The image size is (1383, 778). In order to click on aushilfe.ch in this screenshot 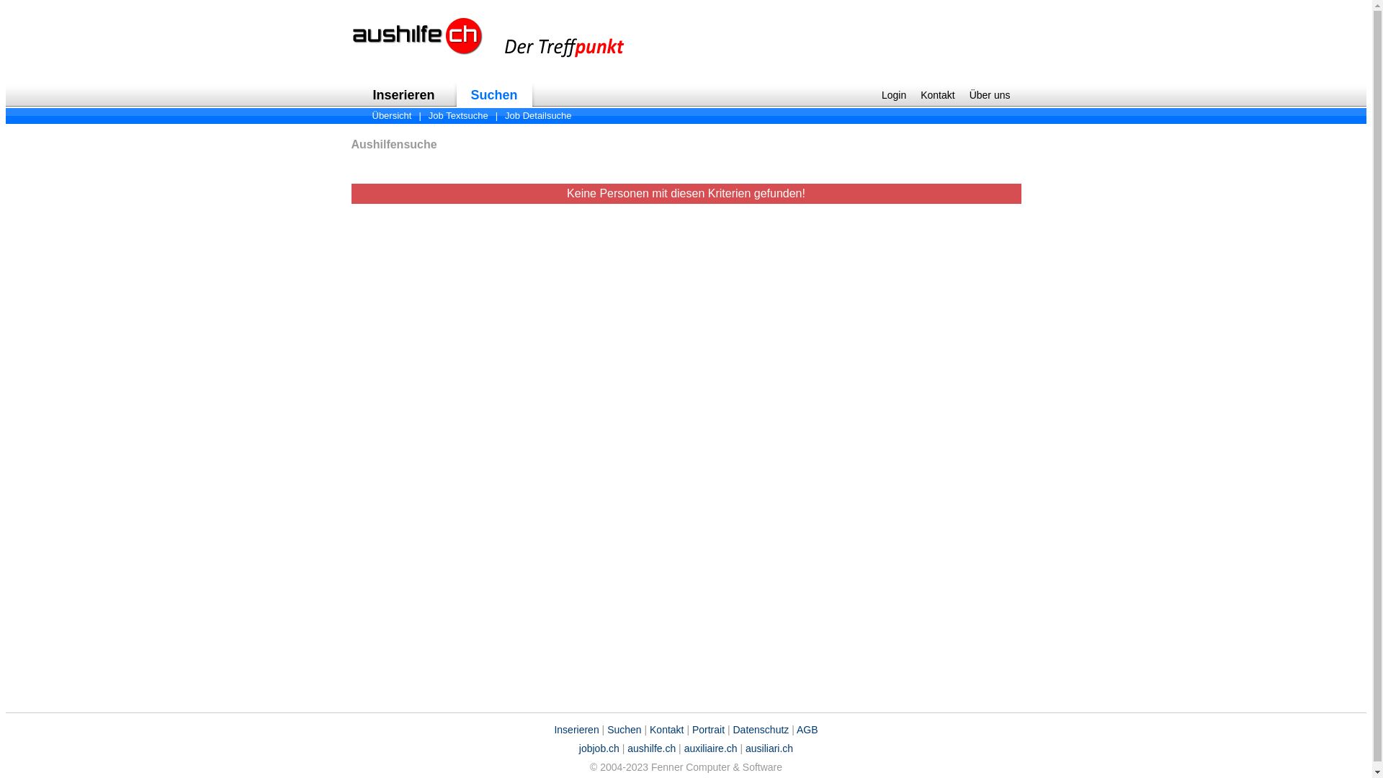, I will do `click(651, 748)`.